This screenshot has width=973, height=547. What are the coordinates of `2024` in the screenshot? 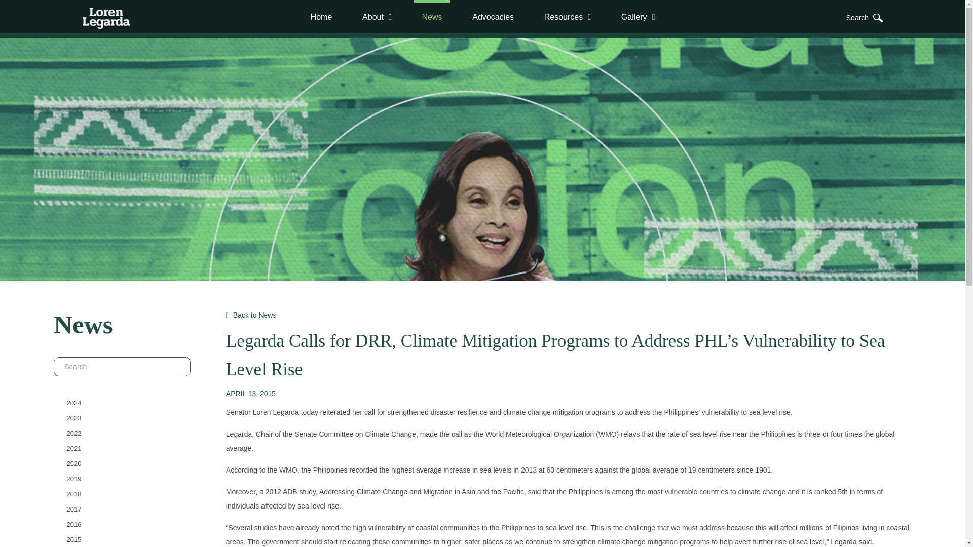 It's located at (74, 402).